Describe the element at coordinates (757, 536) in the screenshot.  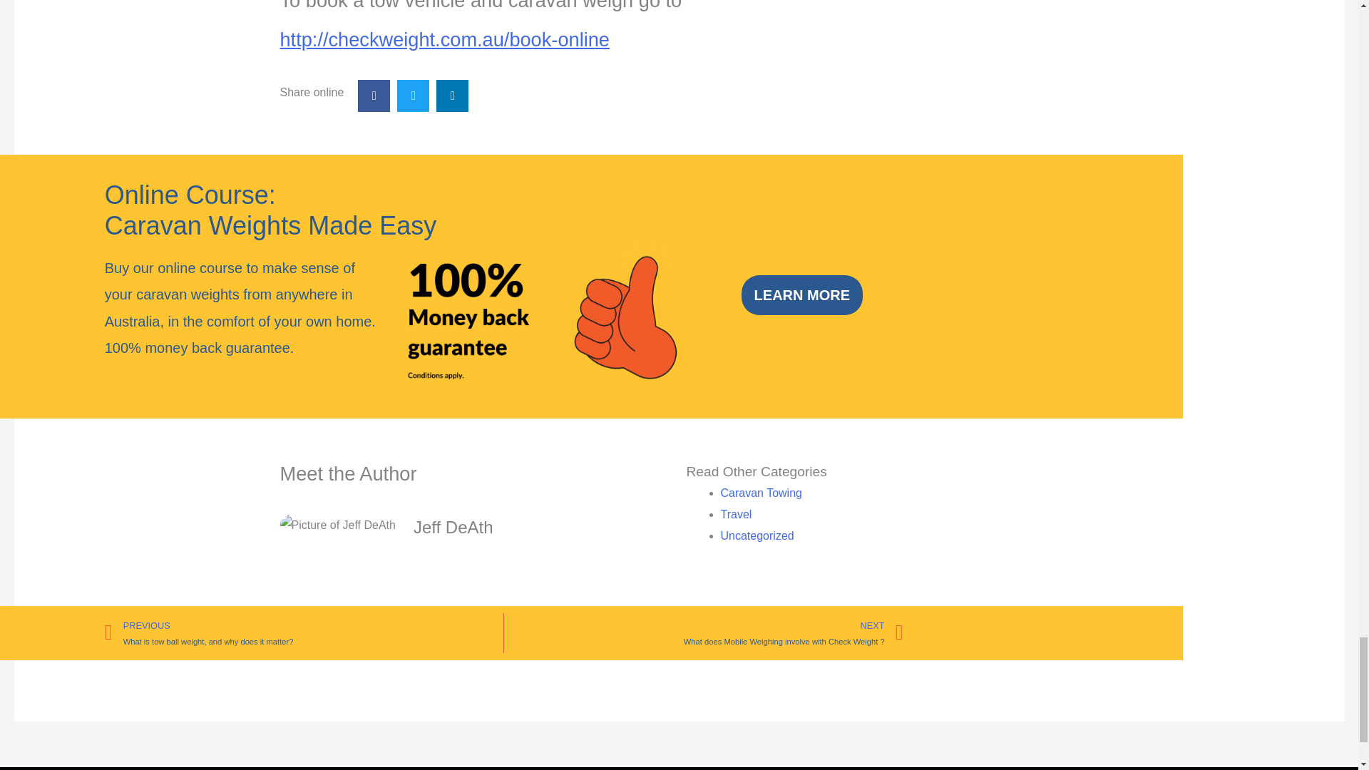
I see `Uncategorized` at that location.